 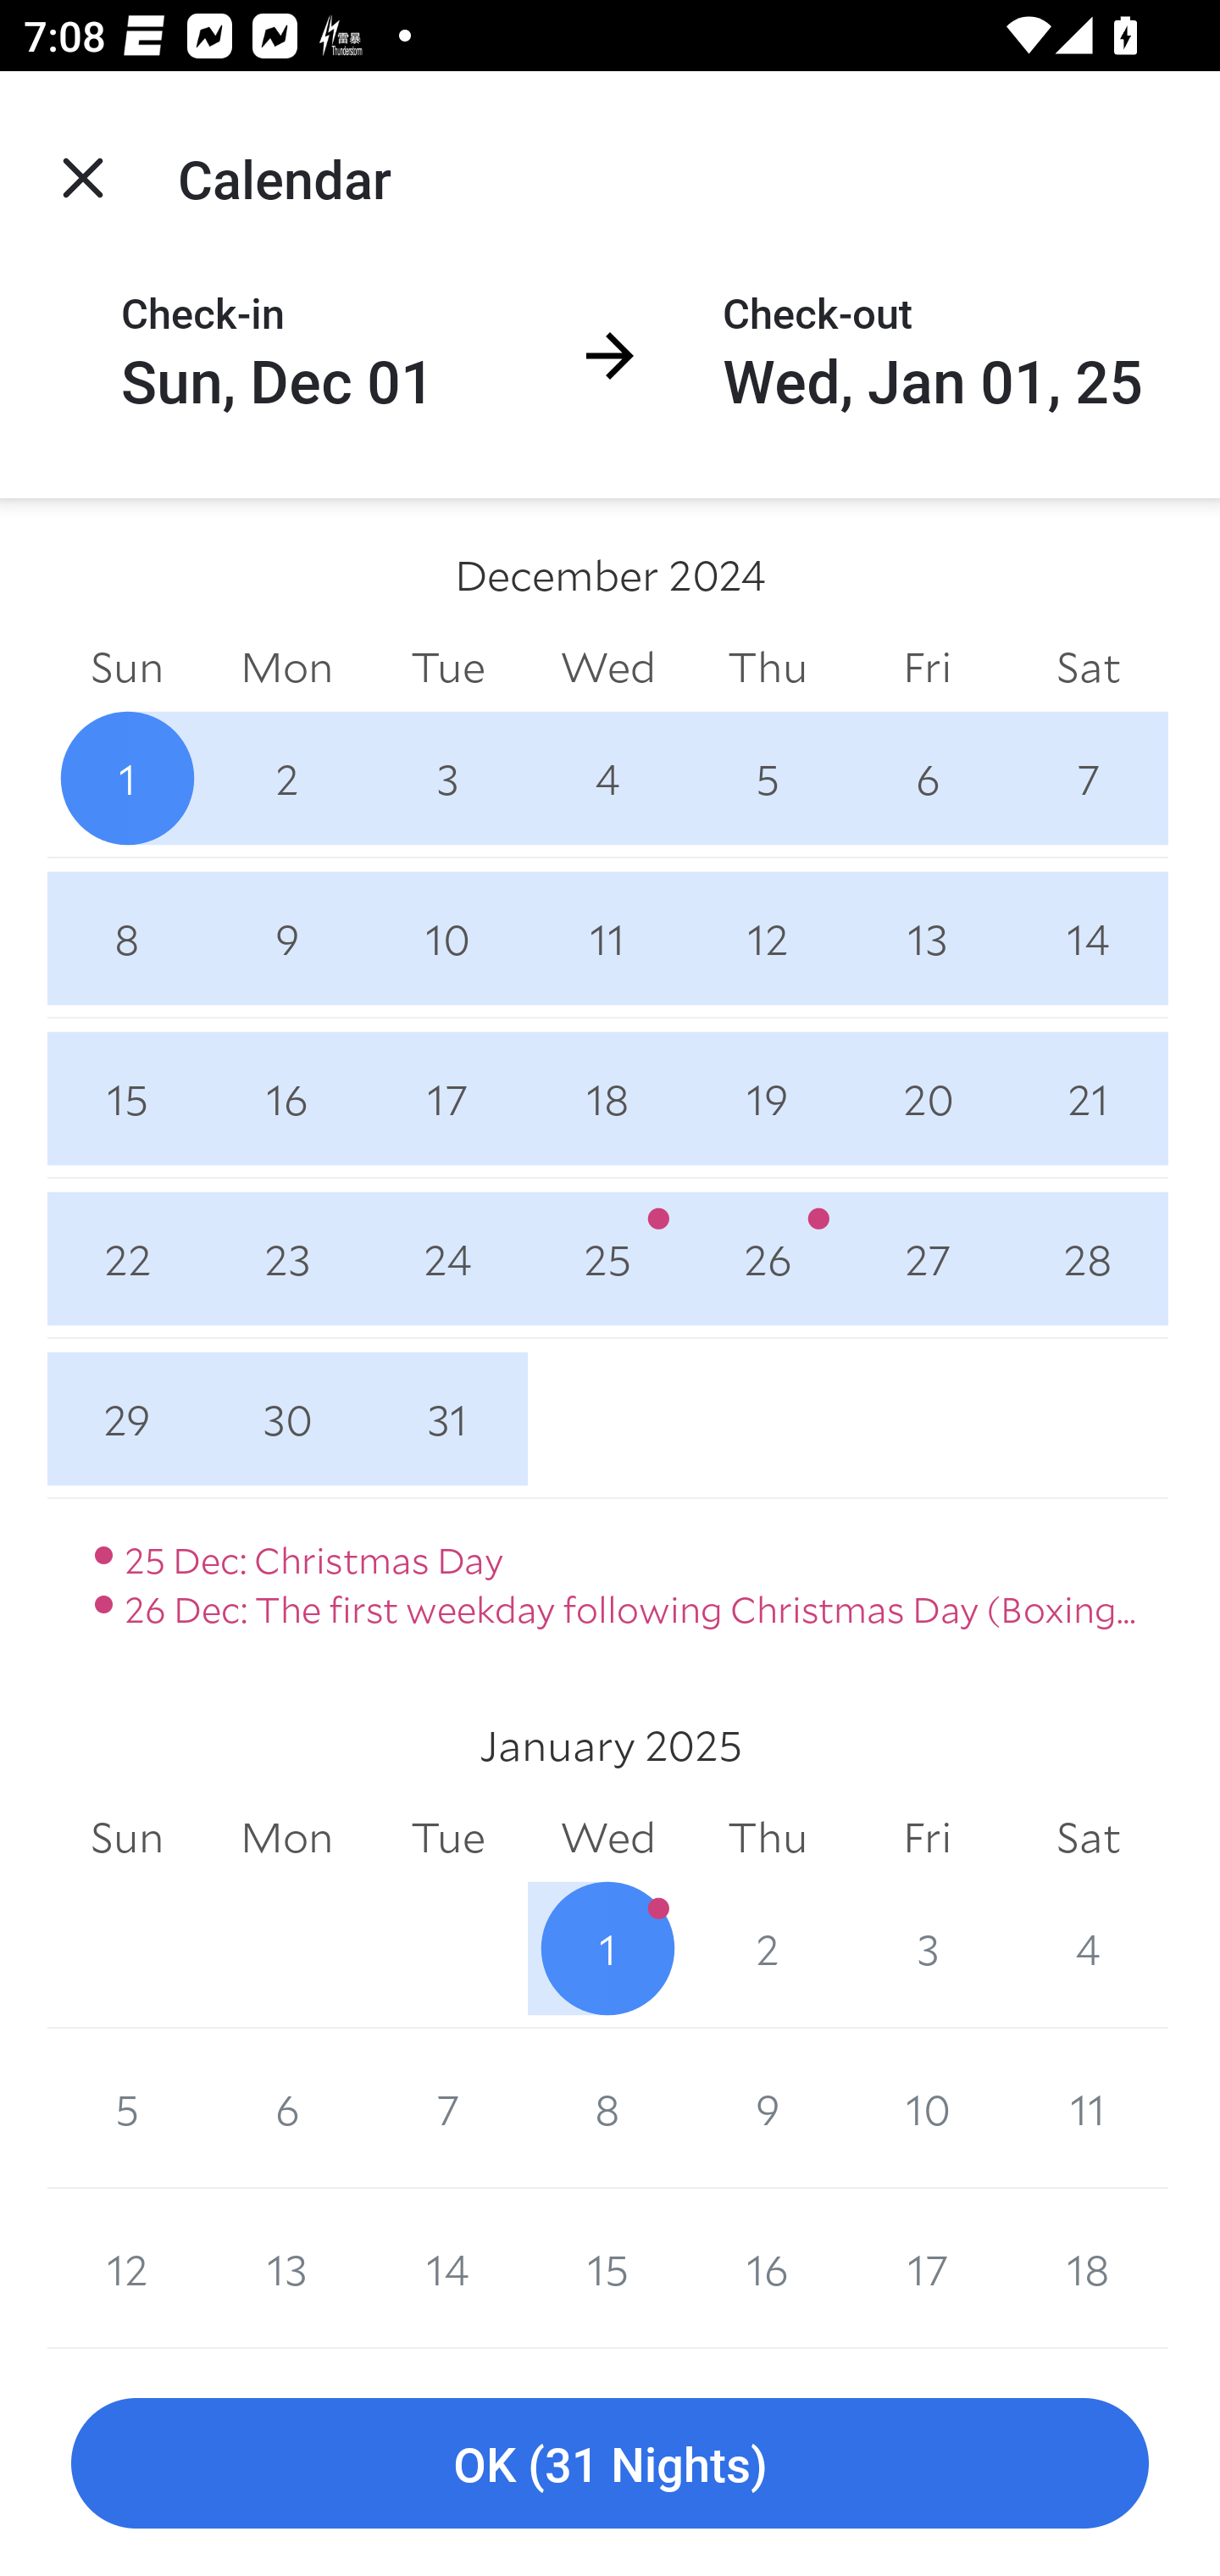 What do you see at coordinates (608, 937) in the screenshot?
I see `11 11 December 2024` at bounding box center [608, 937].